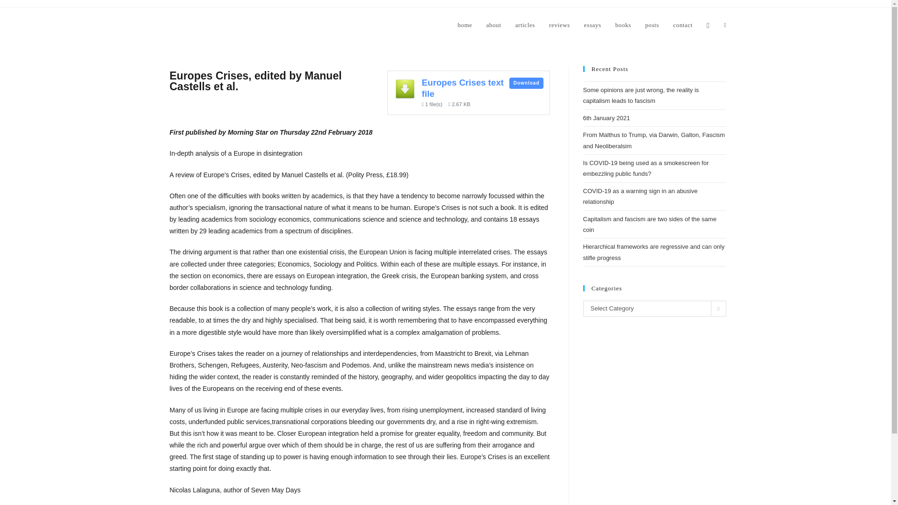 The image size is (898, 505). What do you see at coordinates (683, 25) in the screenshot?
I see `contact` at bounding box center [683, 25].